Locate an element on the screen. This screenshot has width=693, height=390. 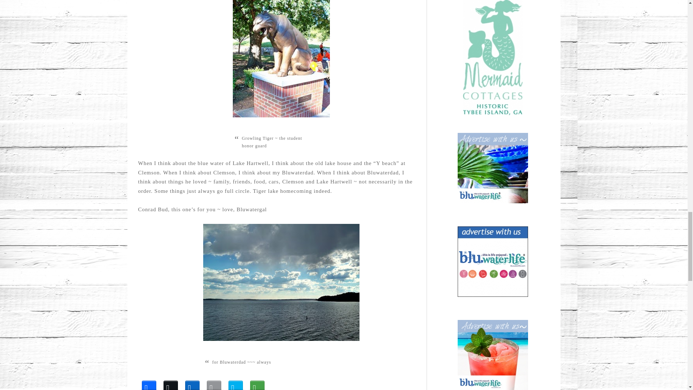
PrintFriendly is located at coordinates (235, 382).